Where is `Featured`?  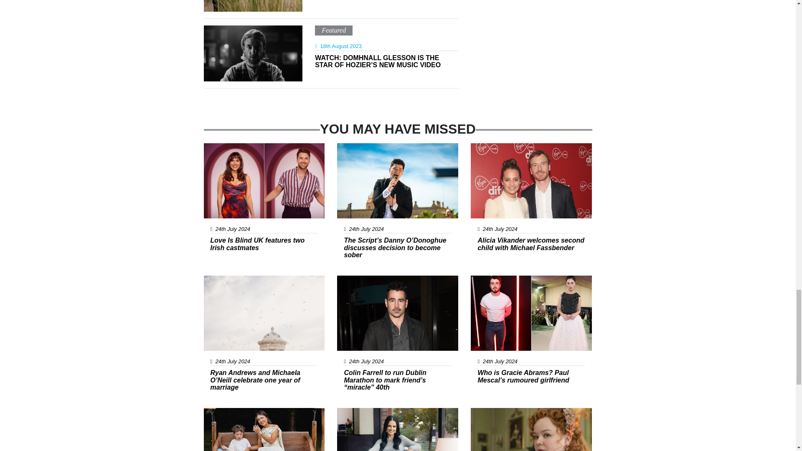 Featured is located at coordinates (333, 30).